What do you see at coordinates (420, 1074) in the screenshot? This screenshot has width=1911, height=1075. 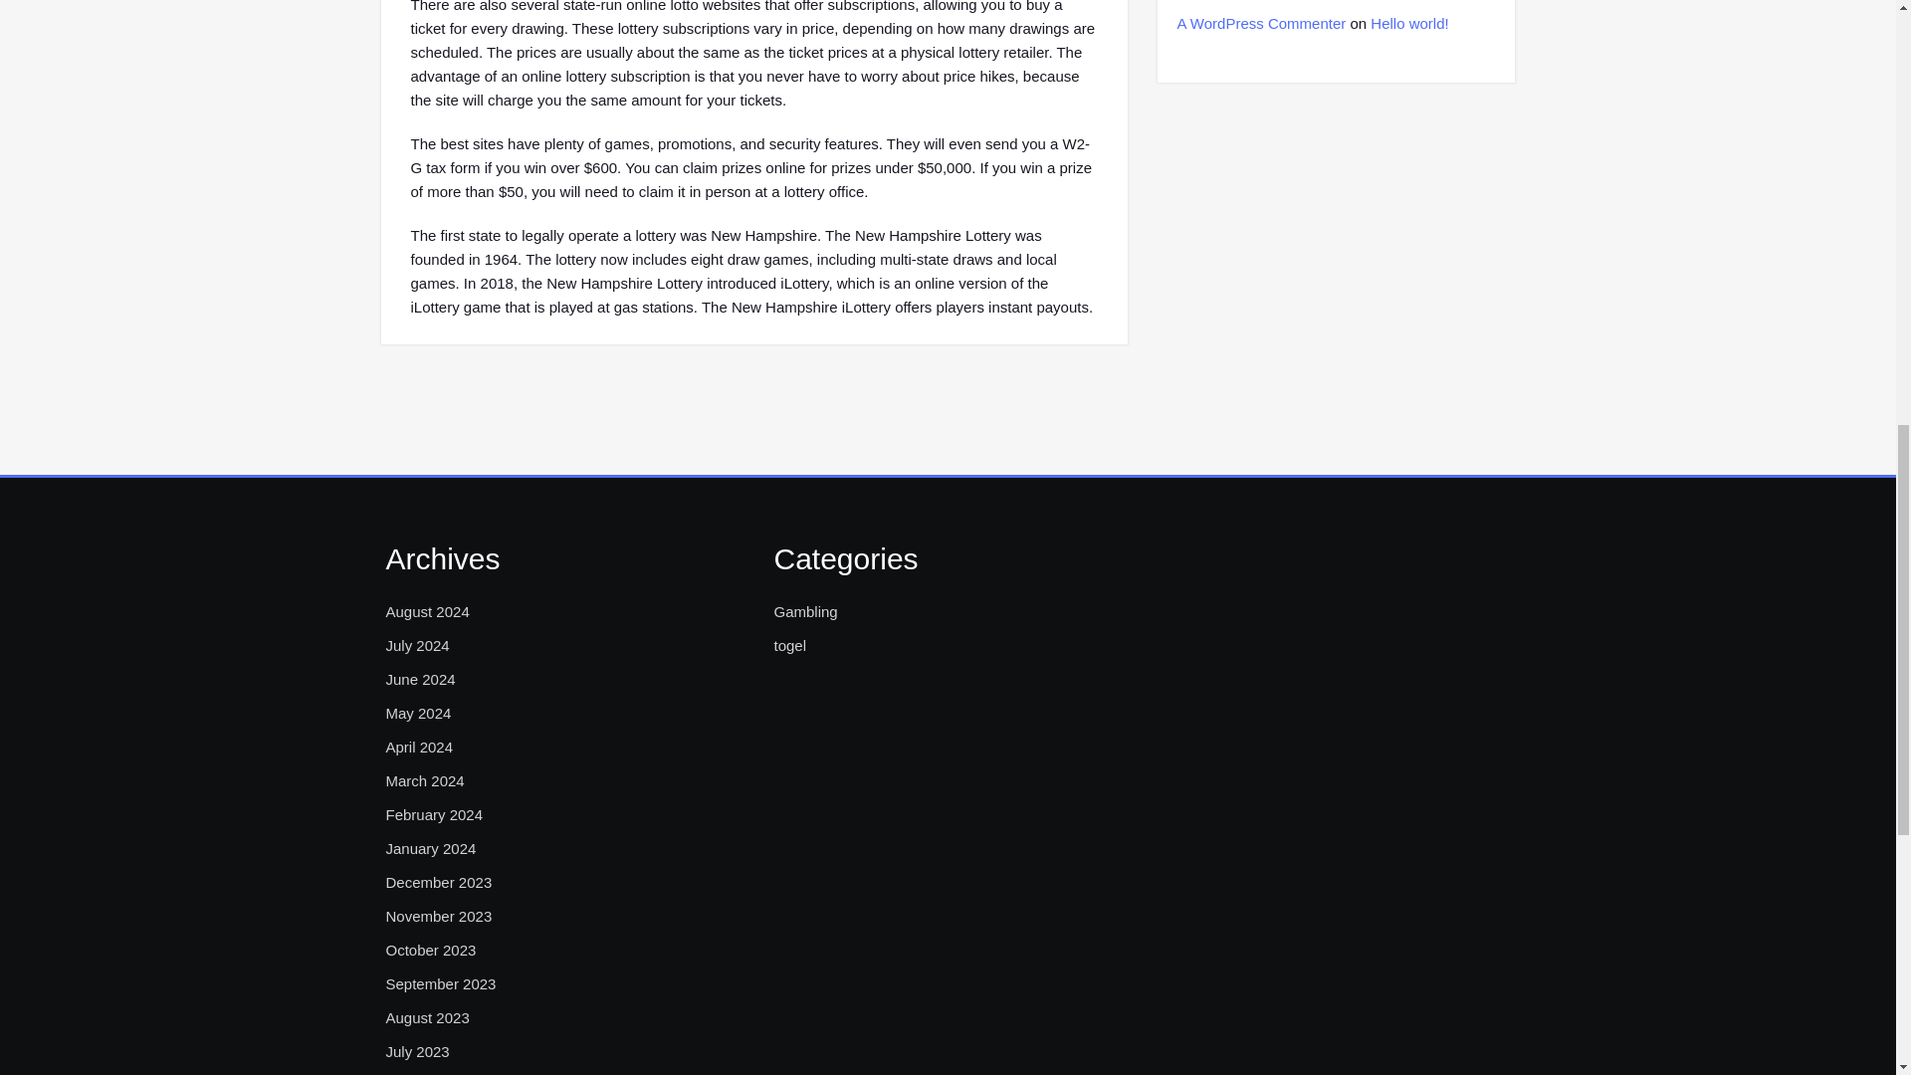 I see `June 2023` at bounding box center [420, 1074].